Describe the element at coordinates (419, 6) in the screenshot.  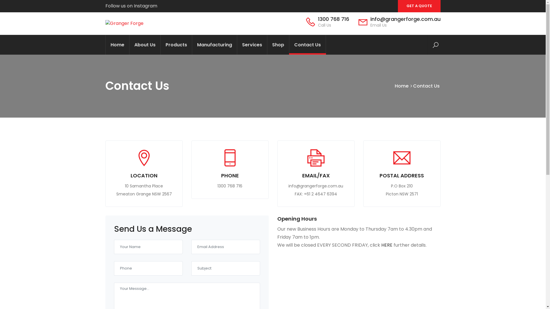
I see `GET A QUOTE` at that location.